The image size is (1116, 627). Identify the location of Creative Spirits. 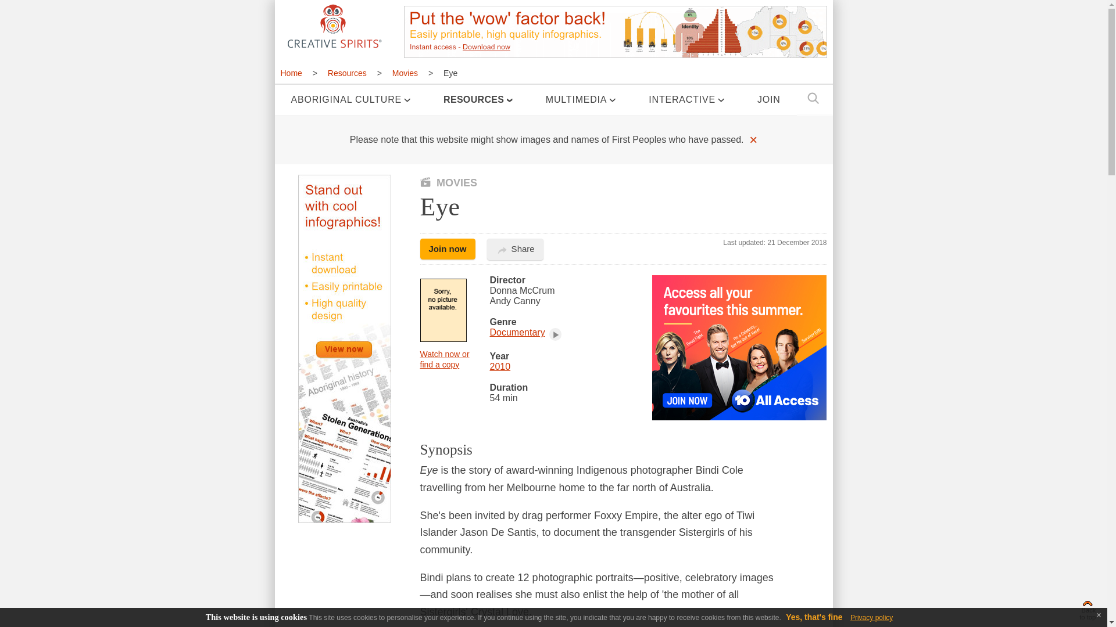
(332, 26).